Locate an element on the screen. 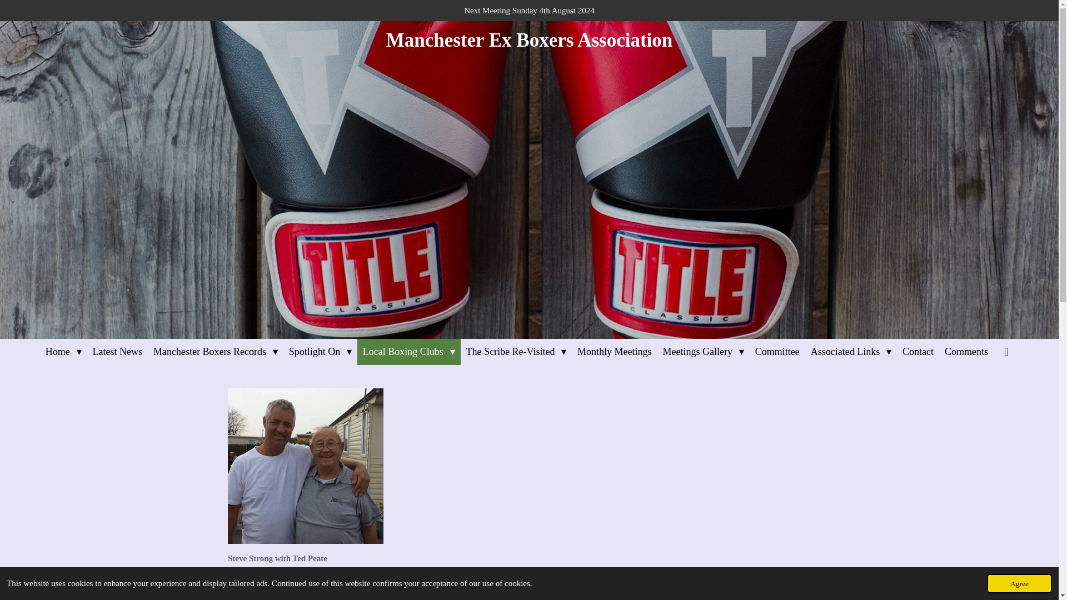  Home is located at coordinates (63, 352).